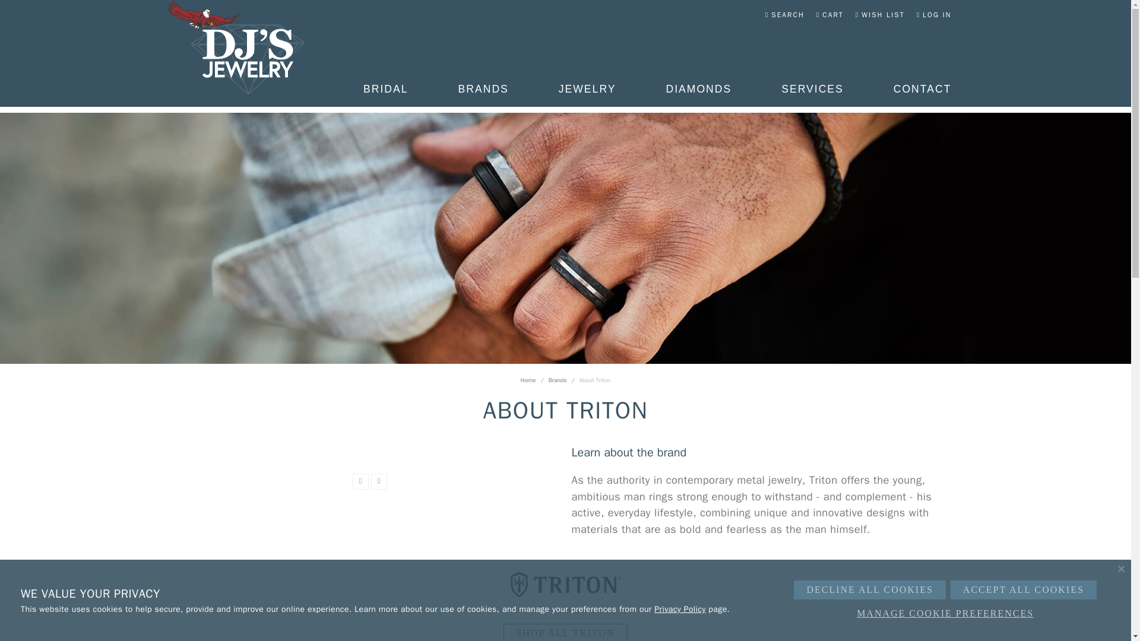 The image size is (1140, 641). What do you see at coordinates (785, 14) in the screenshot?
I see `SEARCH` at bounding box center [785, 14].